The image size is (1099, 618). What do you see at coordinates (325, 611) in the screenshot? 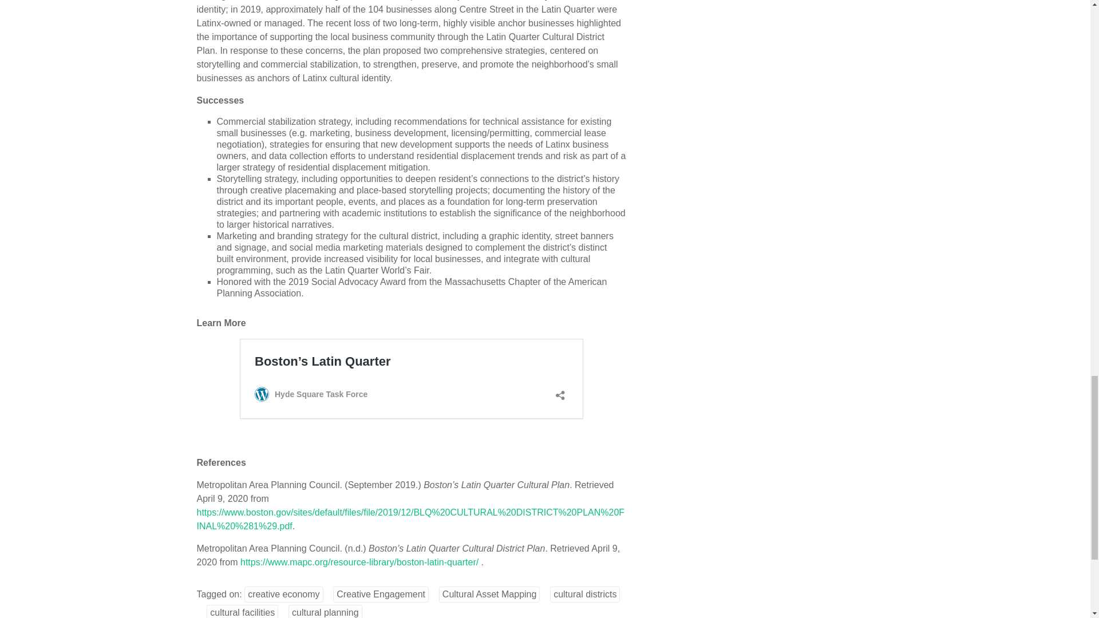
I see `cultural planning` at bounding box center [325, 611].